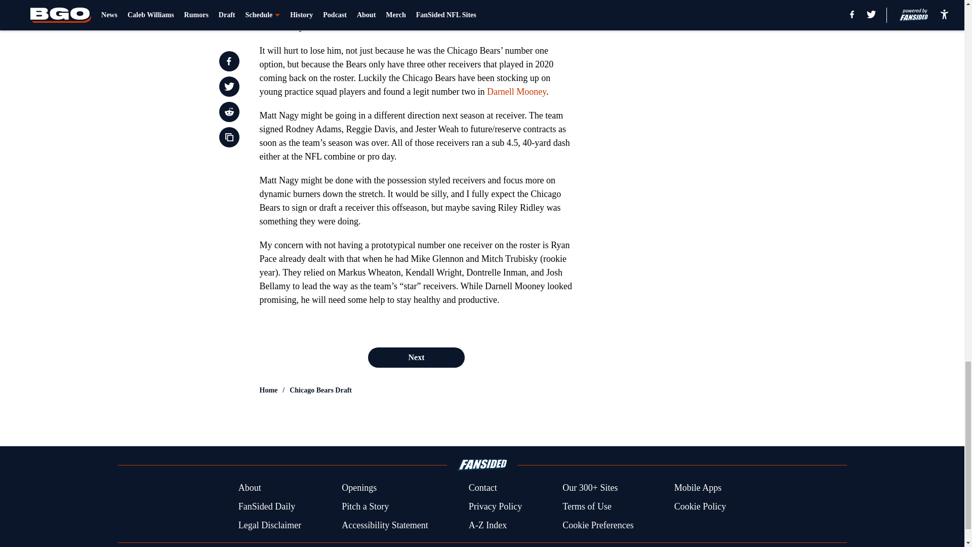 The height and width of the screenshot is (547, 972). I want to click on Privacy Policy, so click(495, 506).